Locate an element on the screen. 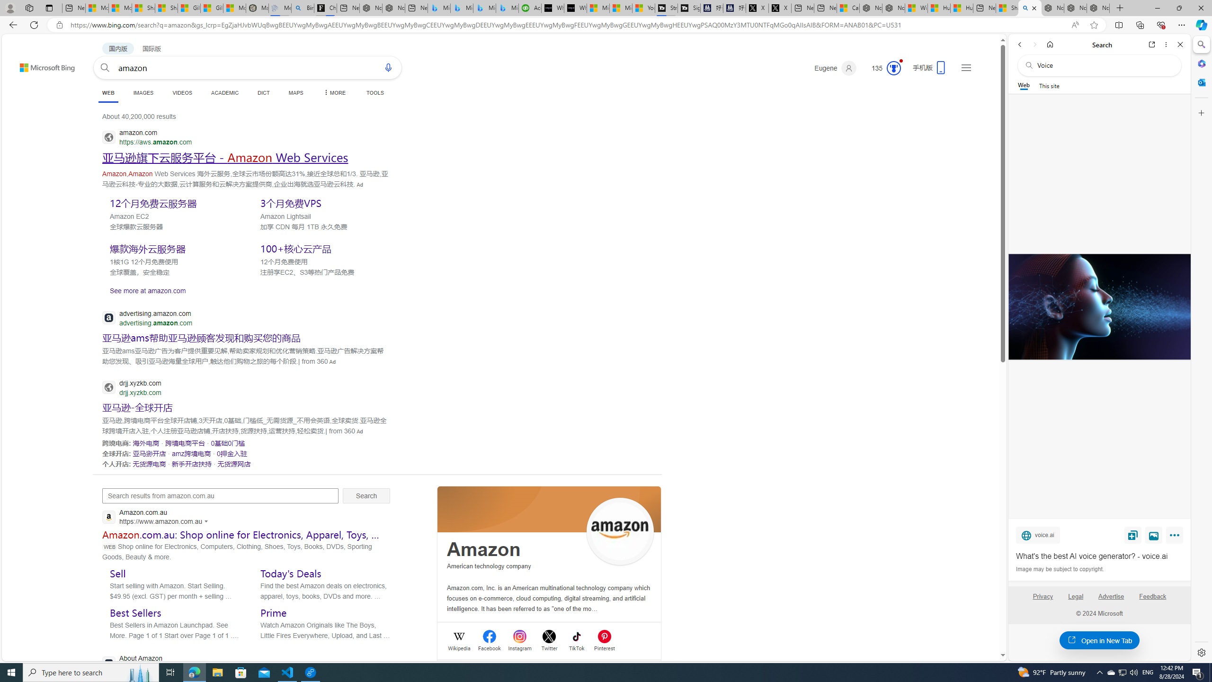 This screenshot has width=1212, height=682. More is located at coordinates (1176, 537).